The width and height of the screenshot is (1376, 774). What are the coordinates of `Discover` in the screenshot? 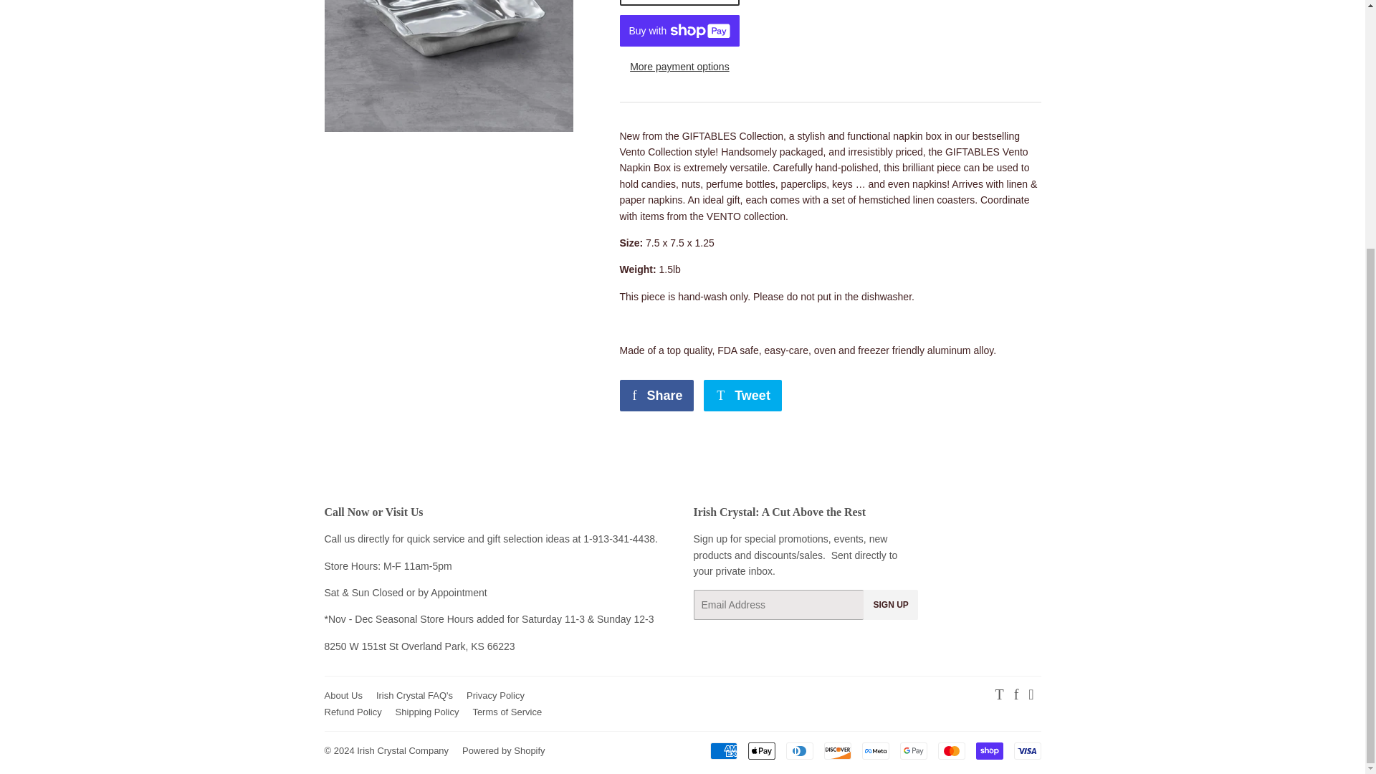 It's located at (838, 750).